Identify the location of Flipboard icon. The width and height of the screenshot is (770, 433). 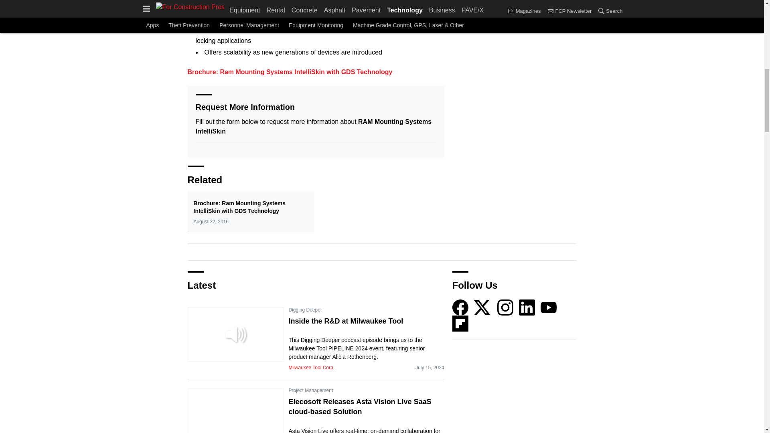
(460, 324).